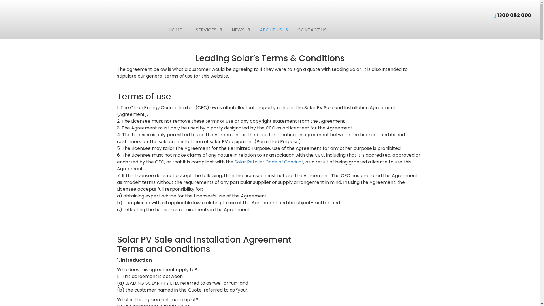 The image size is (544, 306). I want to click on ABOUT US, so click(272, 30).